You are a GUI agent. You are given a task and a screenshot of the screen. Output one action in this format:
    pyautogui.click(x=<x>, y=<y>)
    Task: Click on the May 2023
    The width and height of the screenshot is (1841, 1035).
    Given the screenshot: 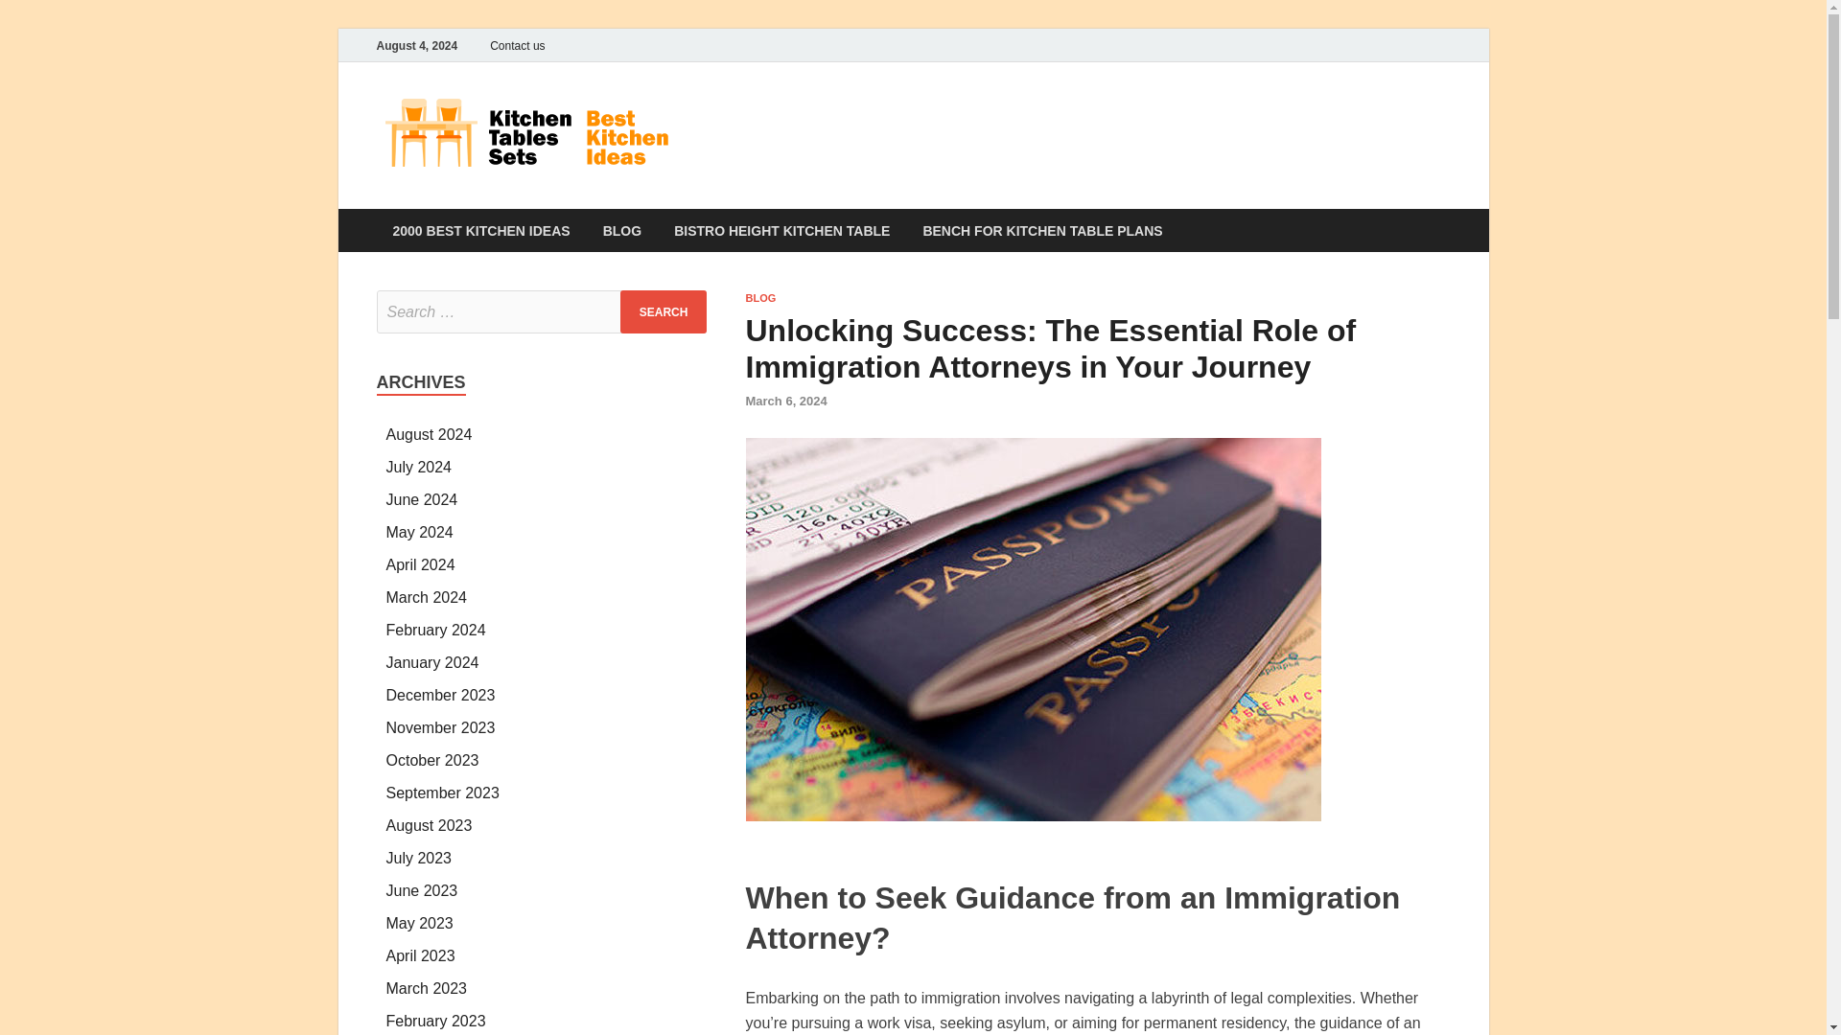 What is the action you would take?
    pyautogui.click(x=418, y=923)
    